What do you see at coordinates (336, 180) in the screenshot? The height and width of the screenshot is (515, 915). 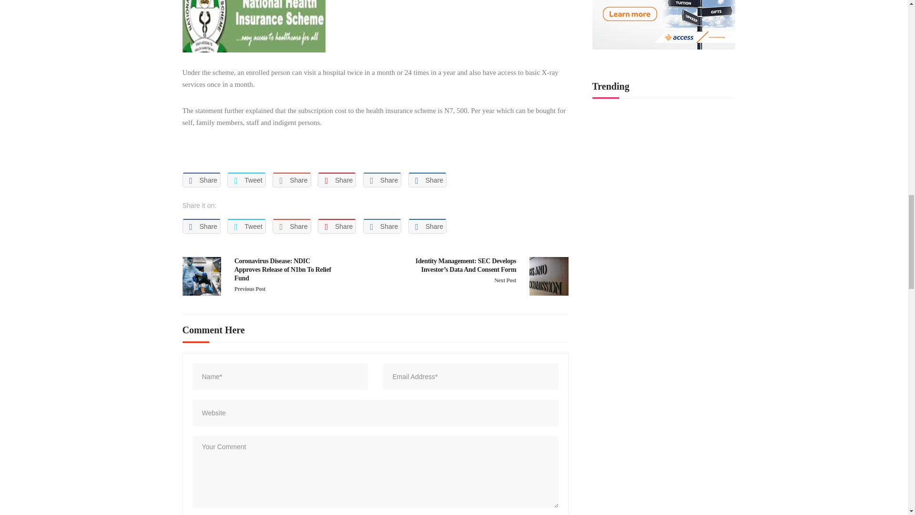 I see `Share on Pinterest` at bounding box center [336, 180].